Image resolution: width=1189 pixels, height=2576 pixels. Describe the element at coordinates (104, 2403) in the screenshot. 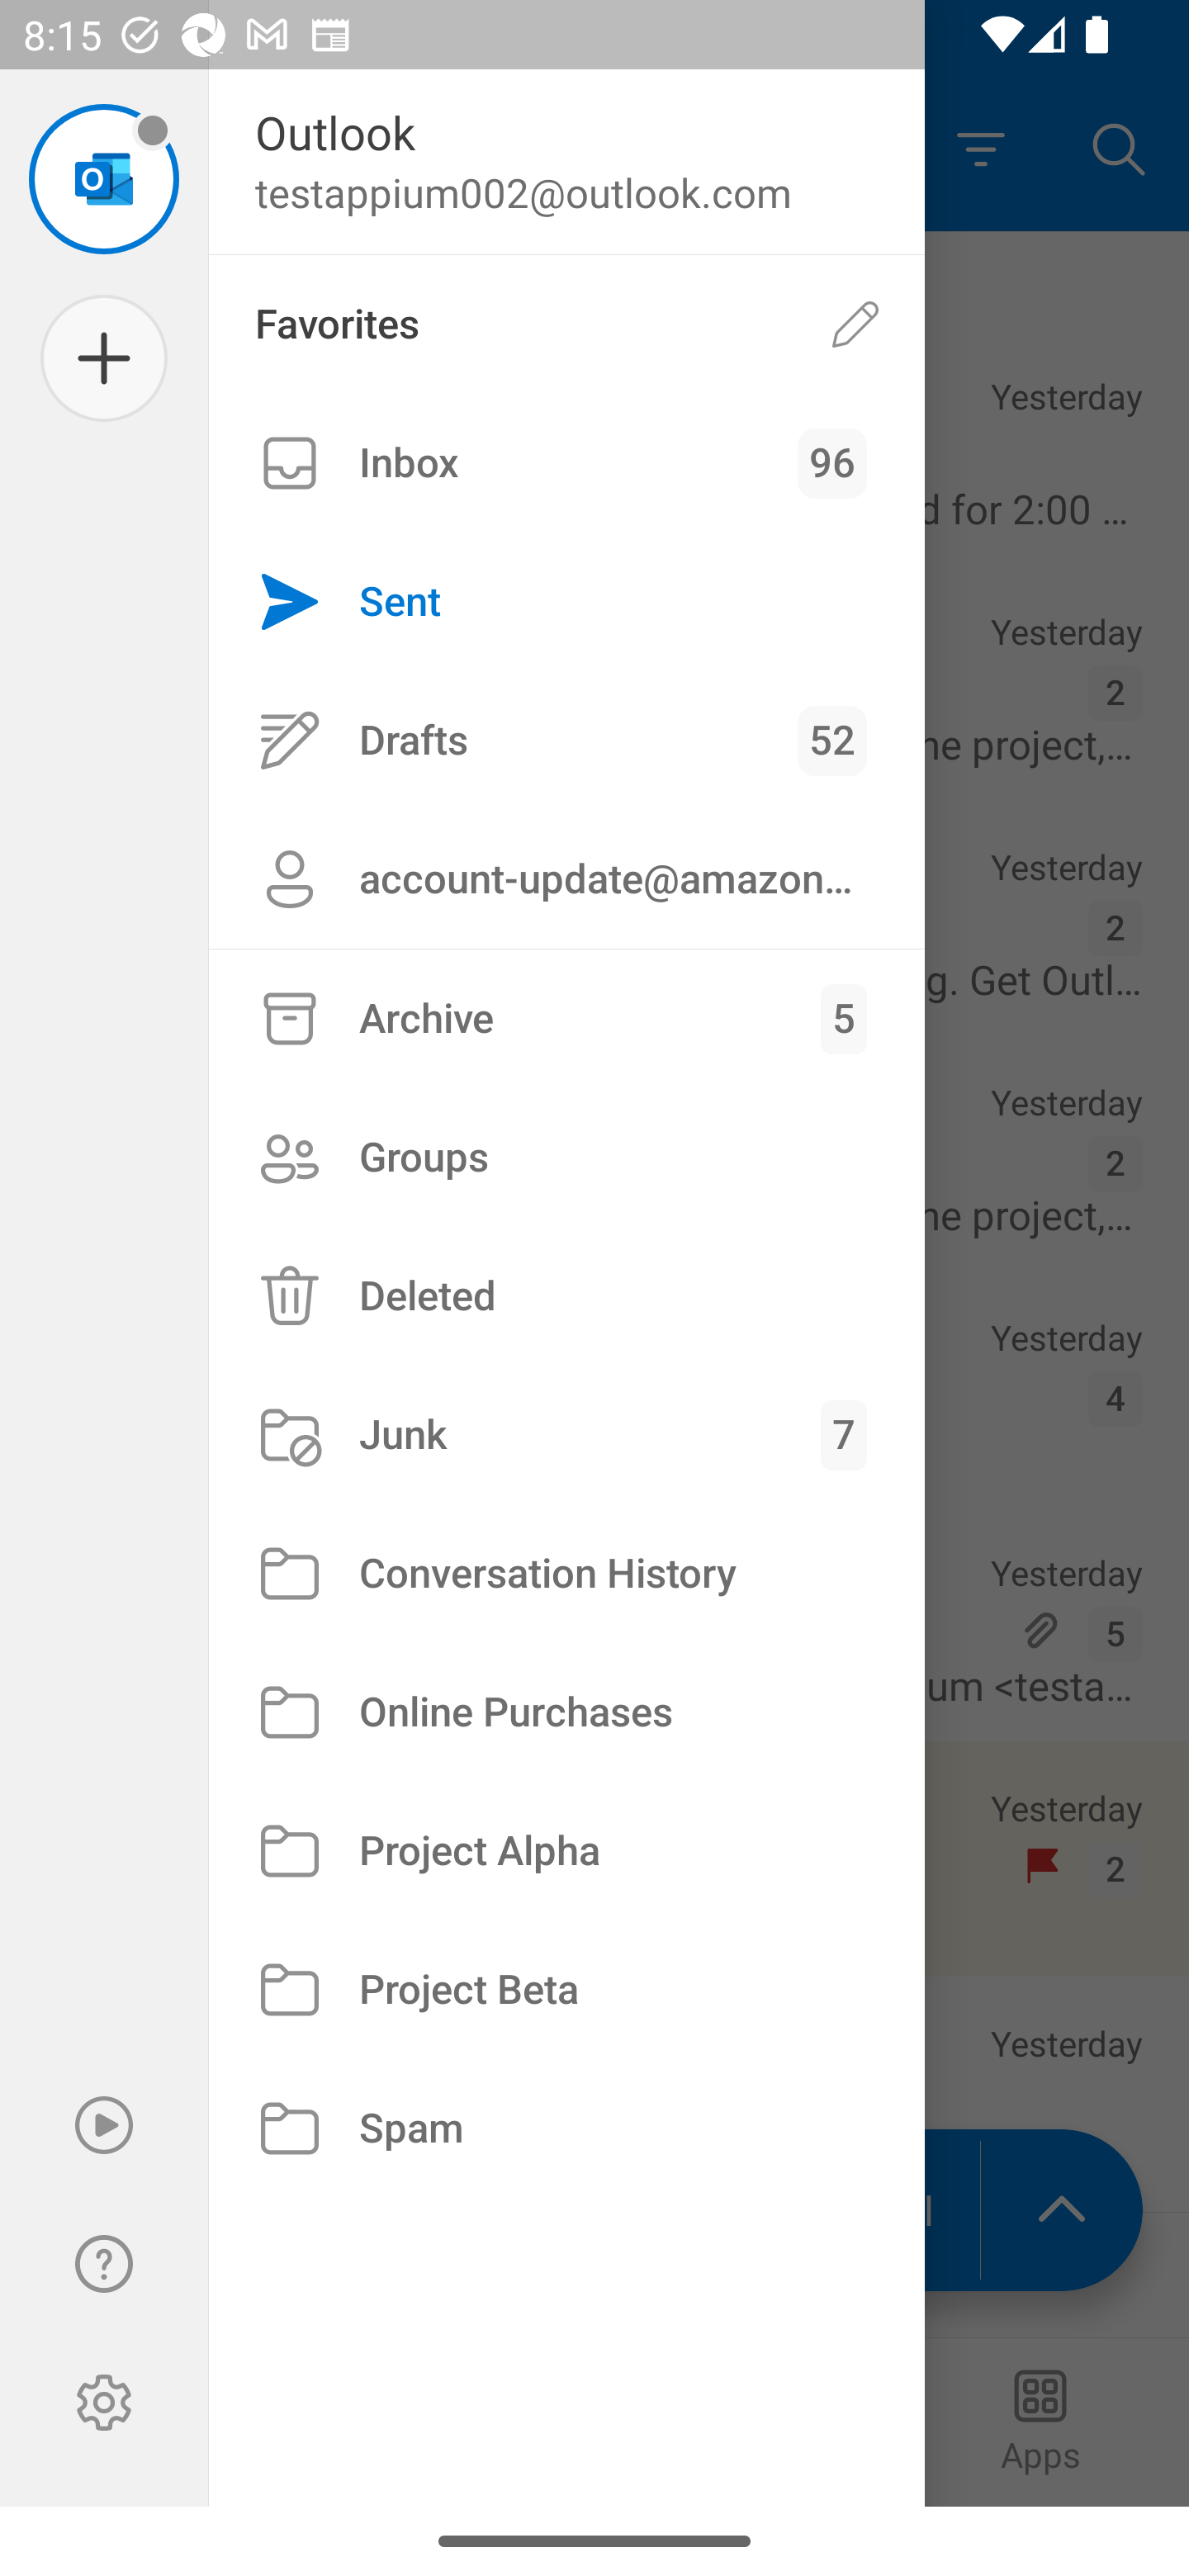

I see `Settings` at that location.